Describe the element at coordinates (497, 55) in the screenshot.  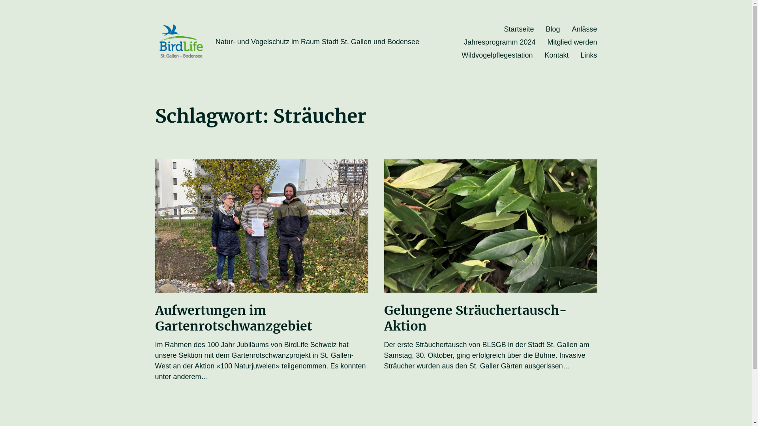
I see `Wildvogelpflegestation` at that location.